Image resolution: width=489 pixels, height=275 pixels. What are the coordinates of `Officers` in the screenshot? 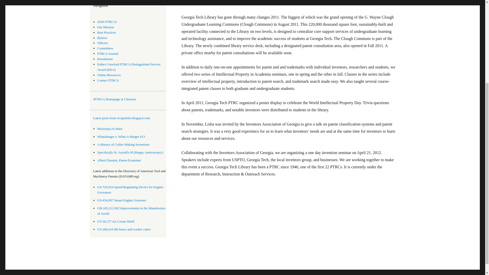 It's located at (103, 43).